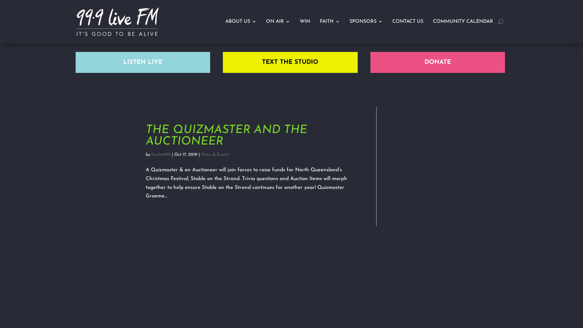 The image size is (583, 328). What do you see at coordinates (329, 22) in the screenshot?
I see `FAITH` at bounding box center [329, 22].